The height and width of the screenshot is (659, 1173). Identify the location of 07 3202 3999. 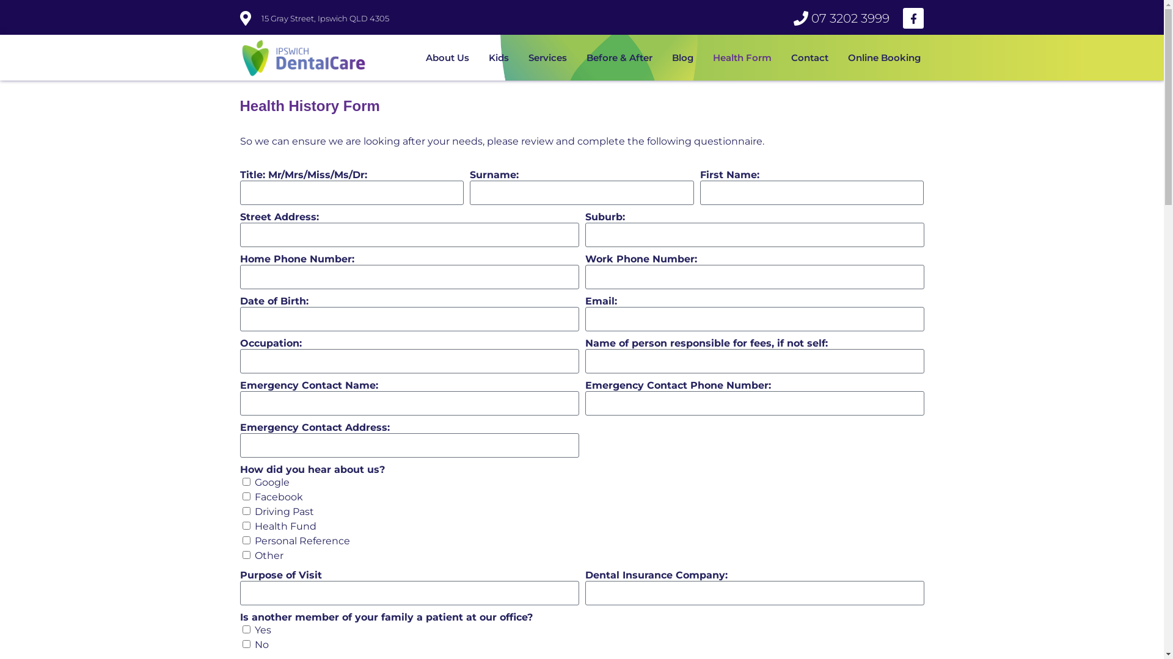
(794, 18).